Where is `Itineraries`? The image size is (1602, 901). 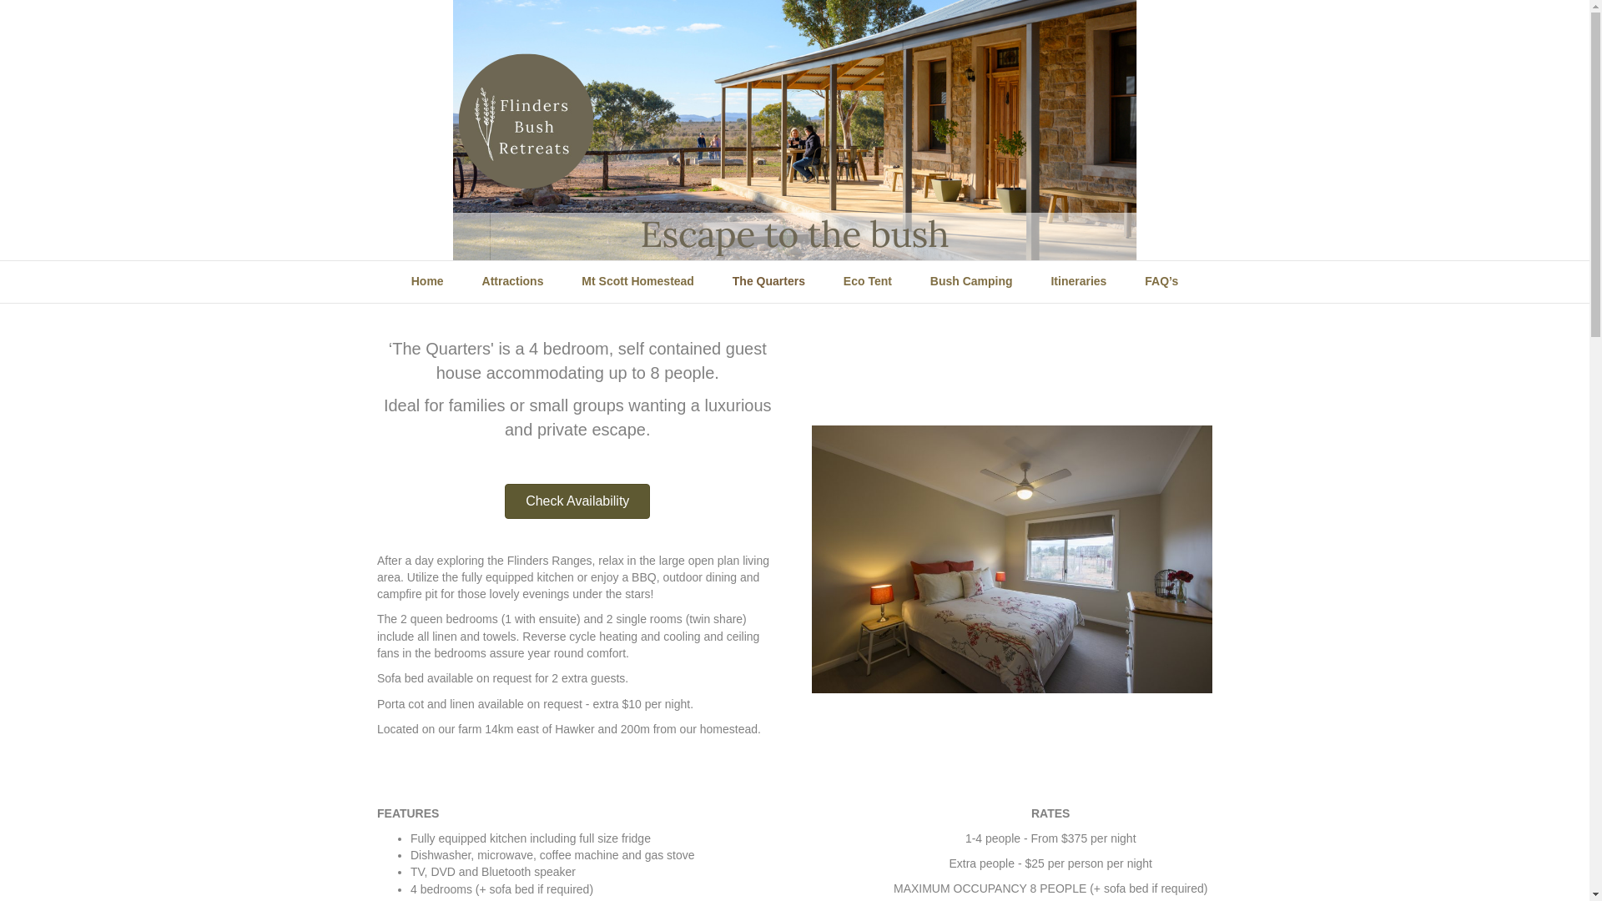
Itineraries is located at coordinates (1078, 282).